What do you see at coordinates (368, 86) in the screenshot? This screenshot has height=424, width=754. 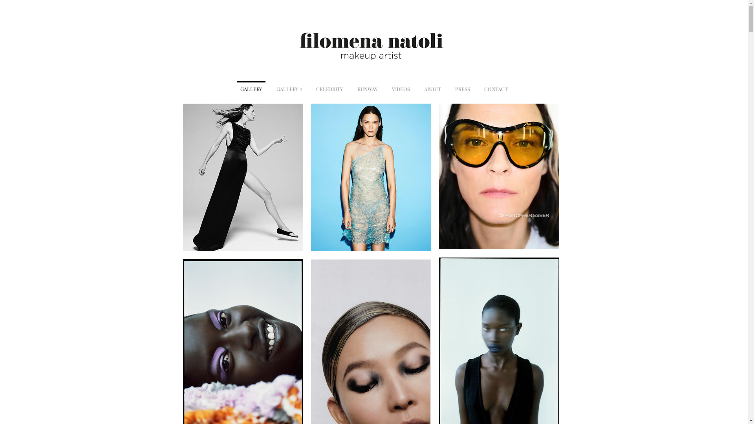 I see `RUNWAY` at bounding box center [368, 86].